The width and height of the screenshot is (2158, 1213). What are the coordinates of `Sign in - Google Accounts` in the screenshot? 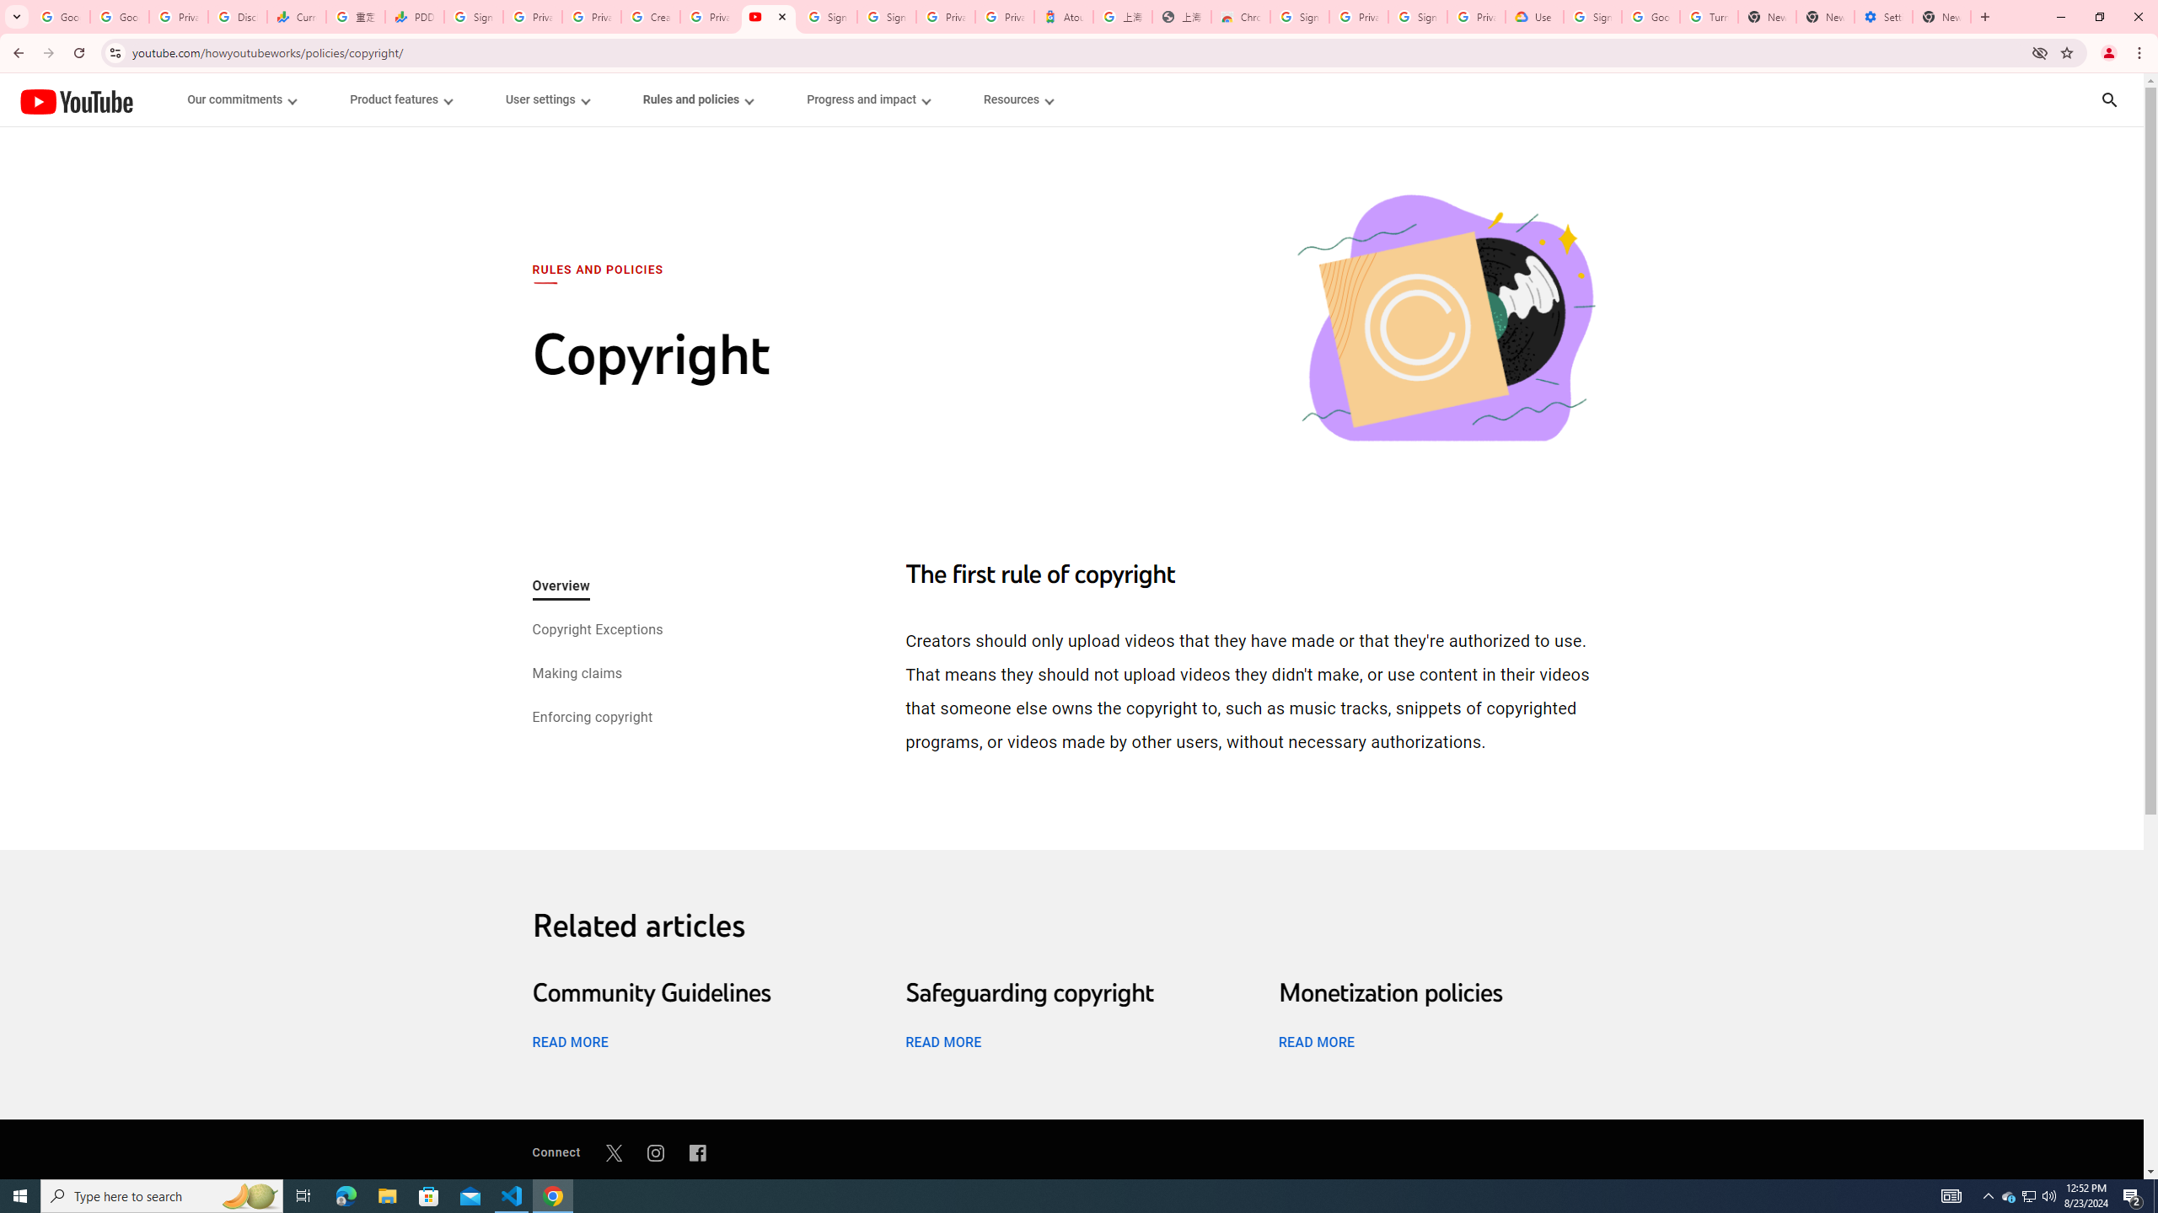 It's located at (1418, 17).